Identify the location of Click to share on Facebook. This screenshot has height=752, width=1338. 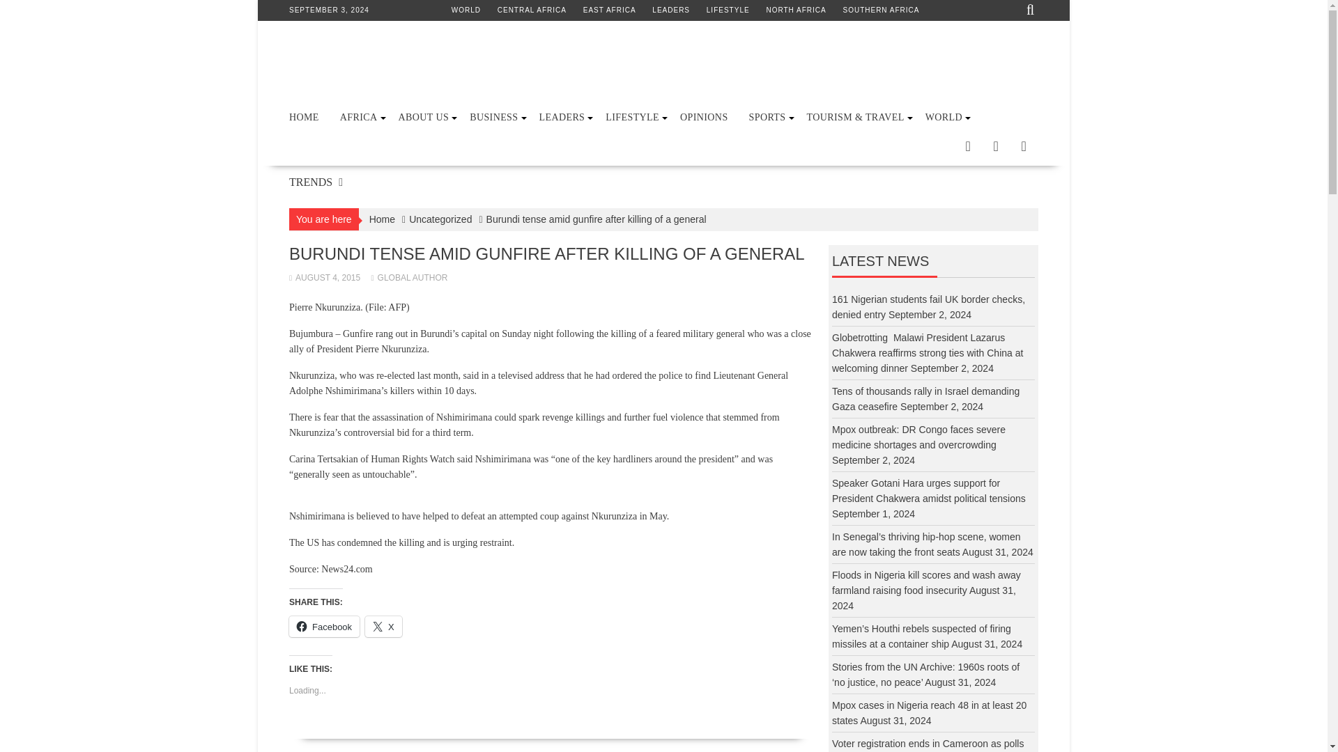
(324, 626).